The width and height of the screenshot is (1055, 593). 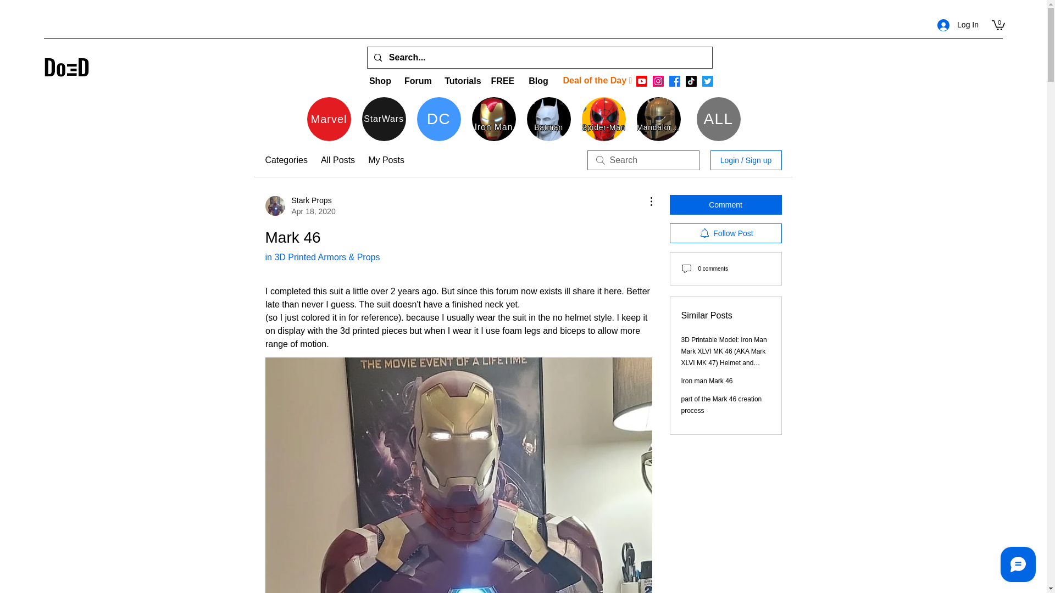 What do you see at coordinates (538, 81) in the screenshot?
I see `Blog` at bounding box center [538, 81].